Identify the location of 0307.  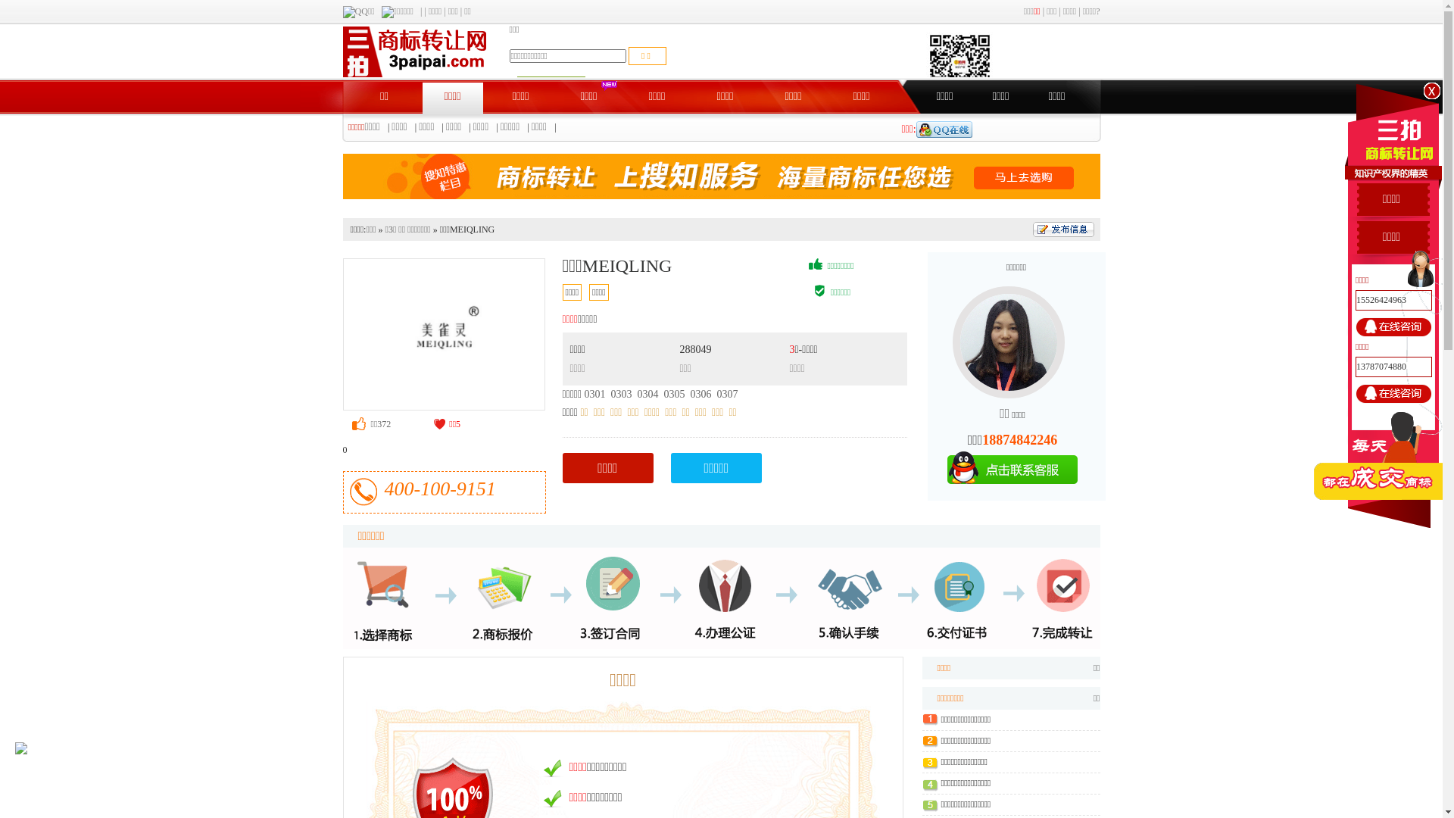
(728, 394).